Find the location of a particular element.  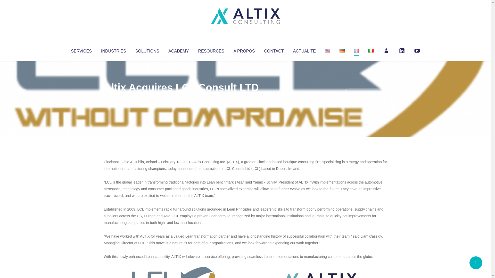

Articles par Altix is located at coordinates (113, 98).